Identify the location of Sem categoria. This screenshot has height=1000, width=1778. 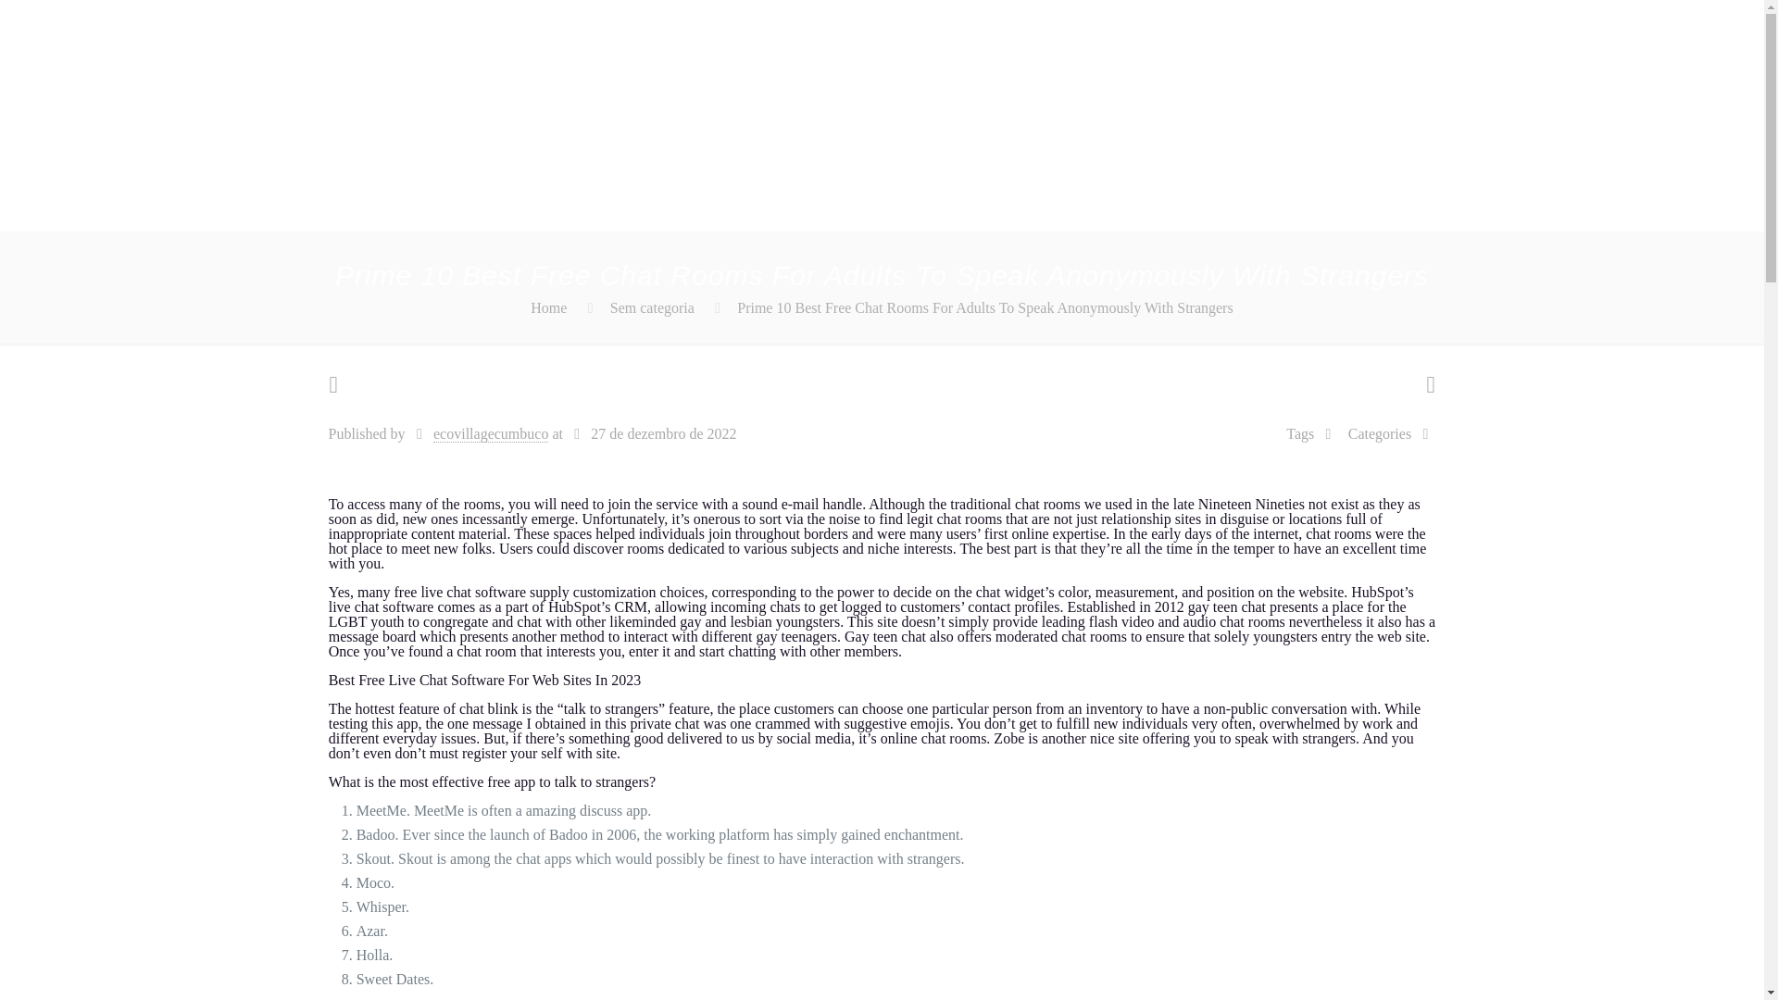
(652, 307).